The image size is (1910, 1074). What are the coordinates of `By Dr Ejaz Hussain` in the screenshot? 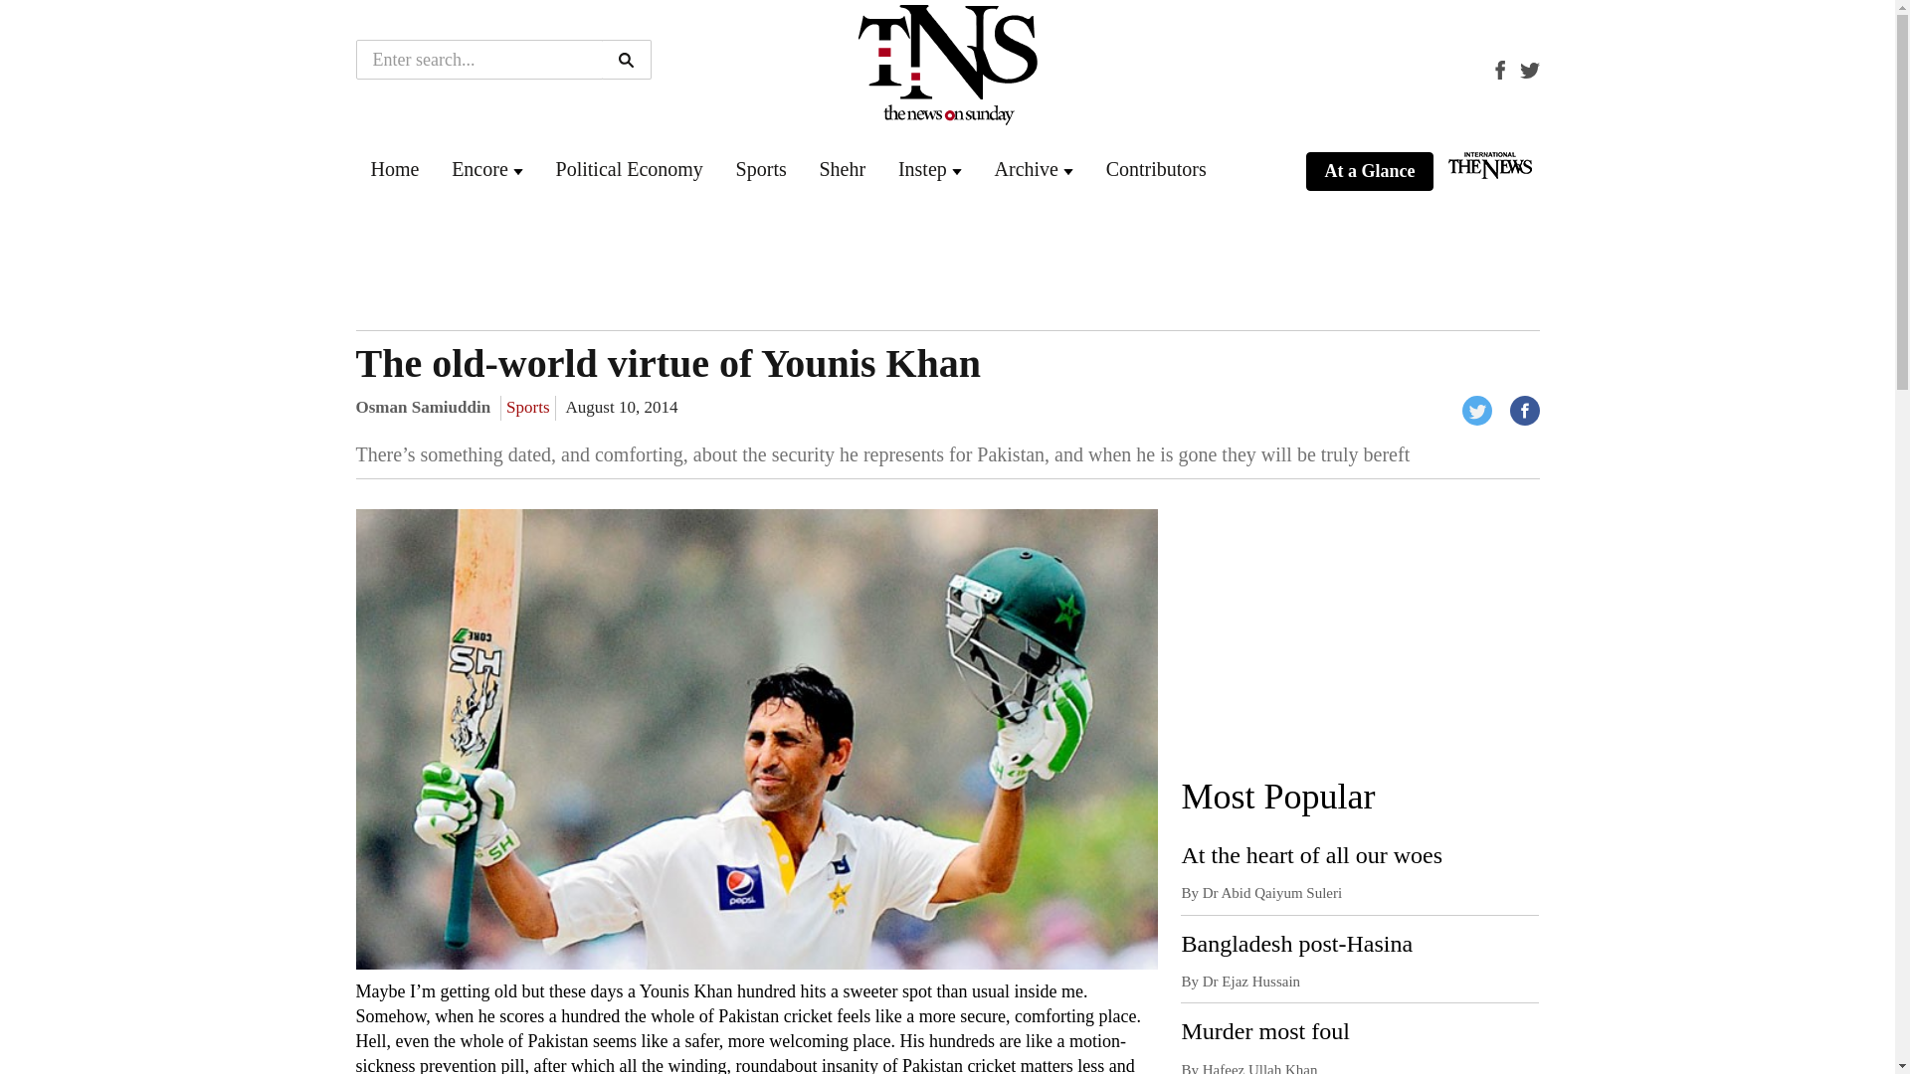 It's located at (1240, 981).